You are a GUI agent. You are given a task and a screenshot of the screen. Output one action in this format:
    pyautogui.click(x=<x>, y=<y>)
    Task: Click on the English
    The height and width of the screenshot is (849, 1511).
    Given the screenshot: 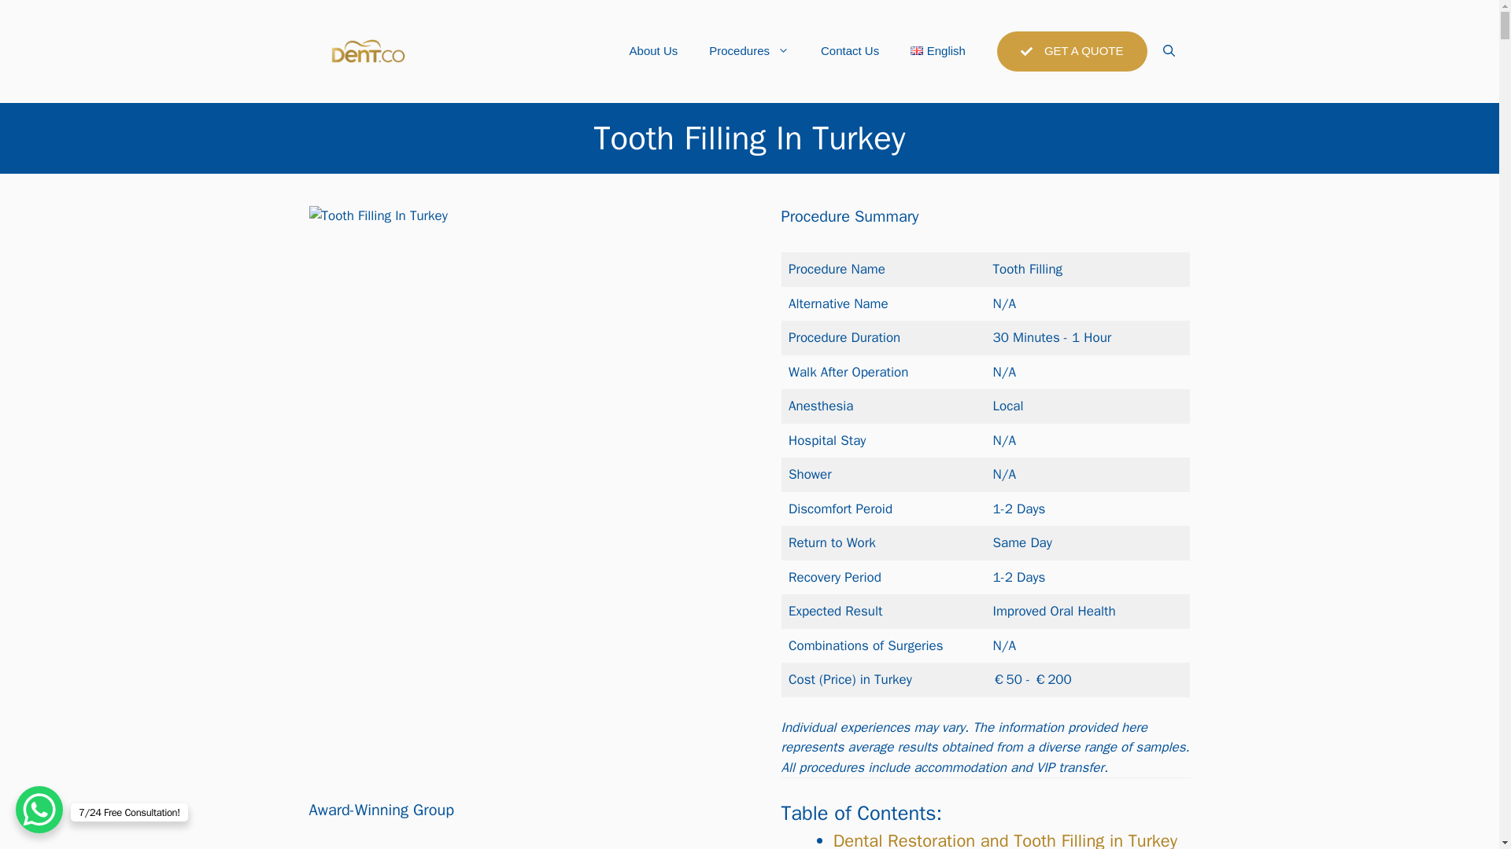 What is the action you would take?
    pyautogui.click(x=937, y=50)
    